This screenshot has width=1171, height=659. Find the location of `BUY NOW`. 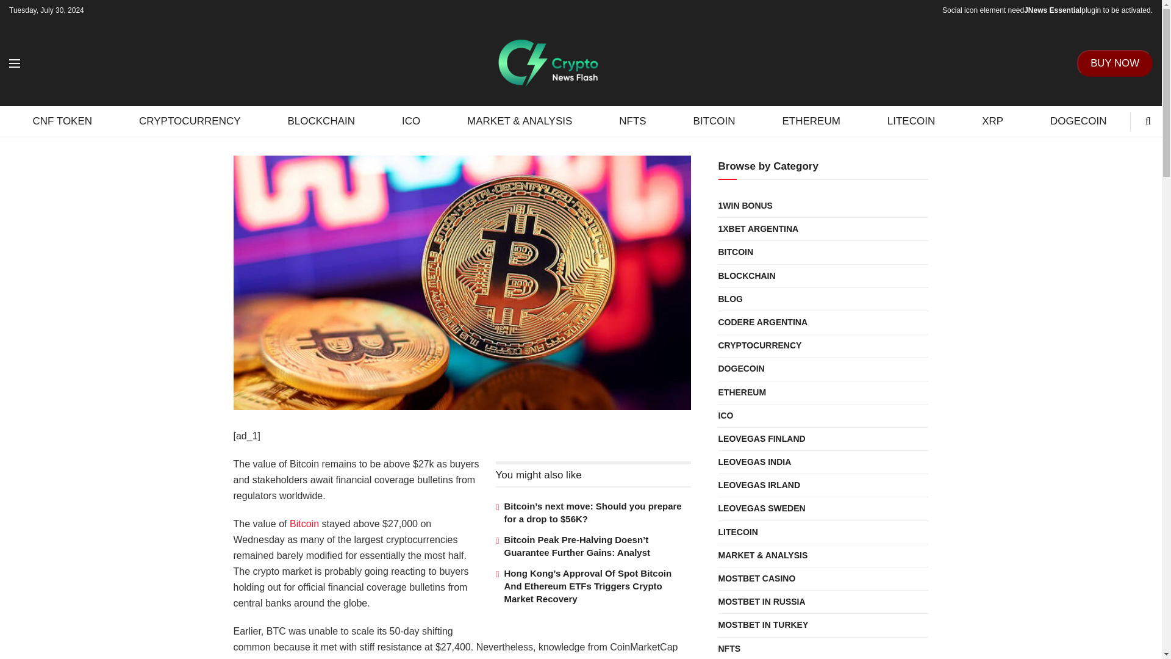

BUY NOW is located at coordinates (1115, 63).